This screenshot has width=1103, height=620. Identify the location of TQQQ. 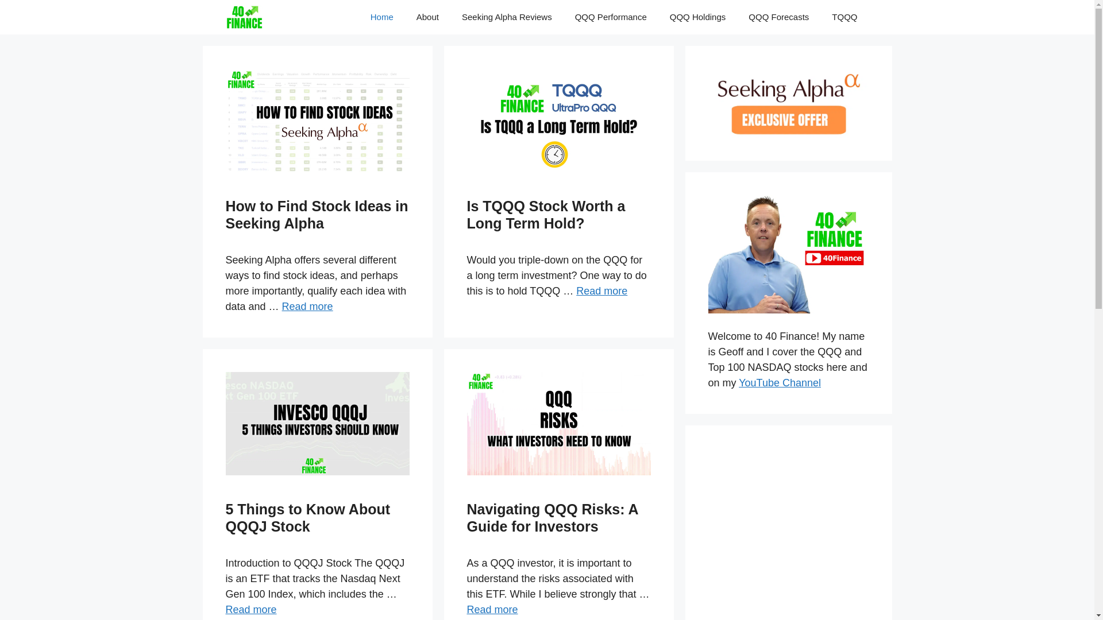
(844, 17).